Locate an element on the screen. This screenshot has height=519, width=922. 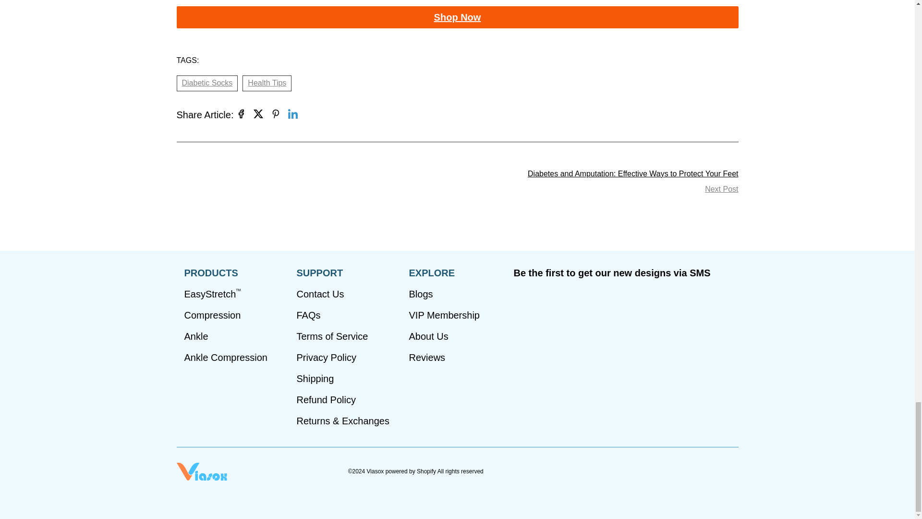
Shop Now is located at coordinates (457, 17).